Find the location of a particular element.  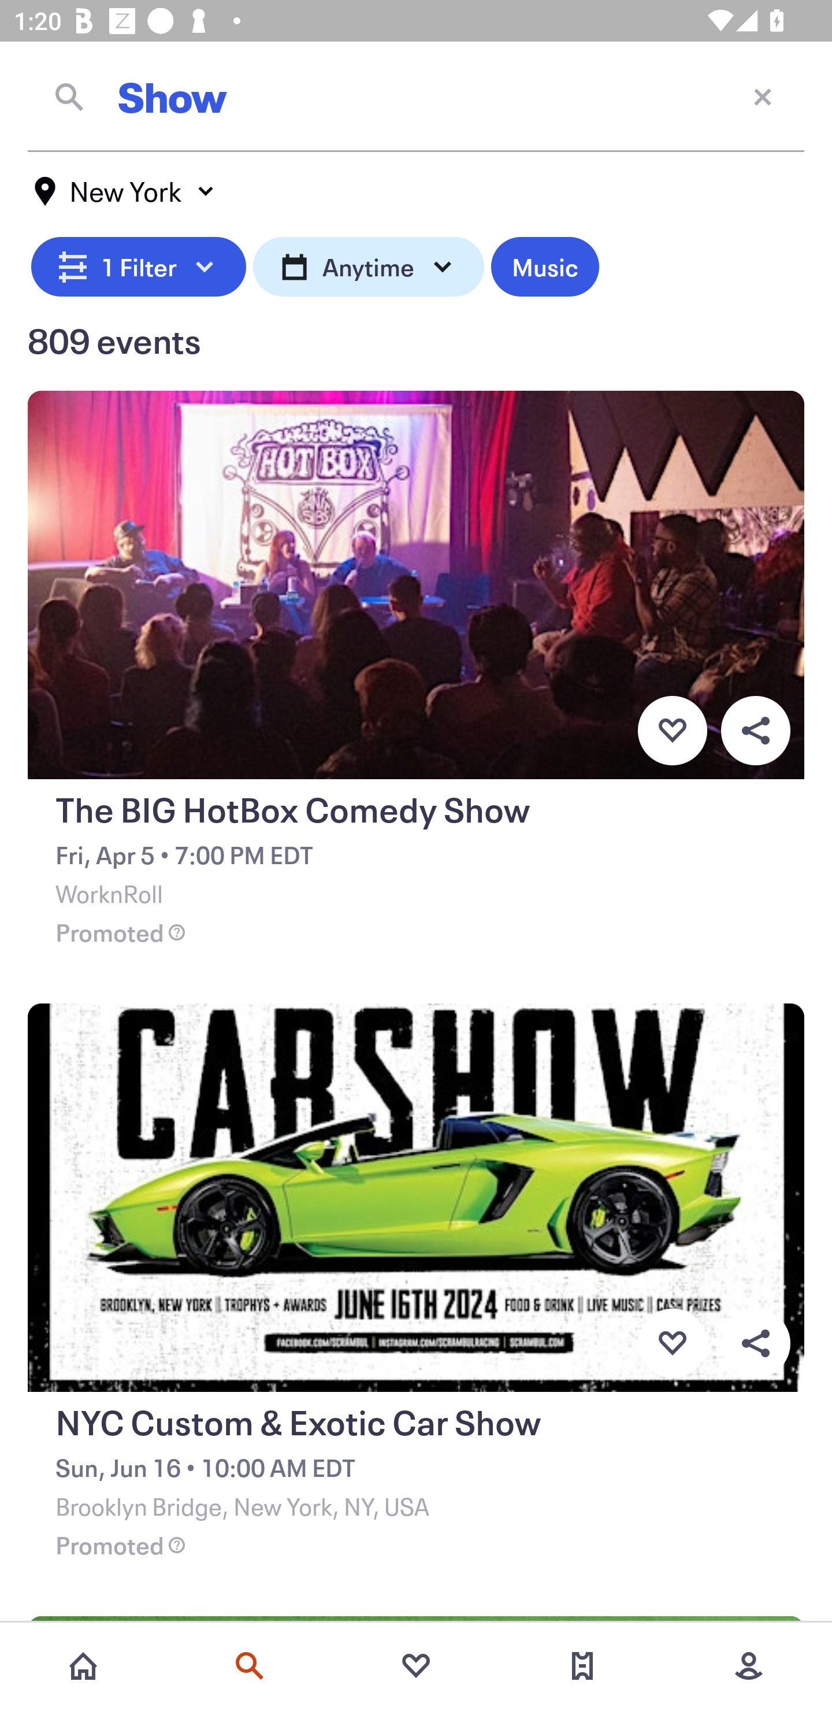

Tickets is located at coordinates (582, 1666).